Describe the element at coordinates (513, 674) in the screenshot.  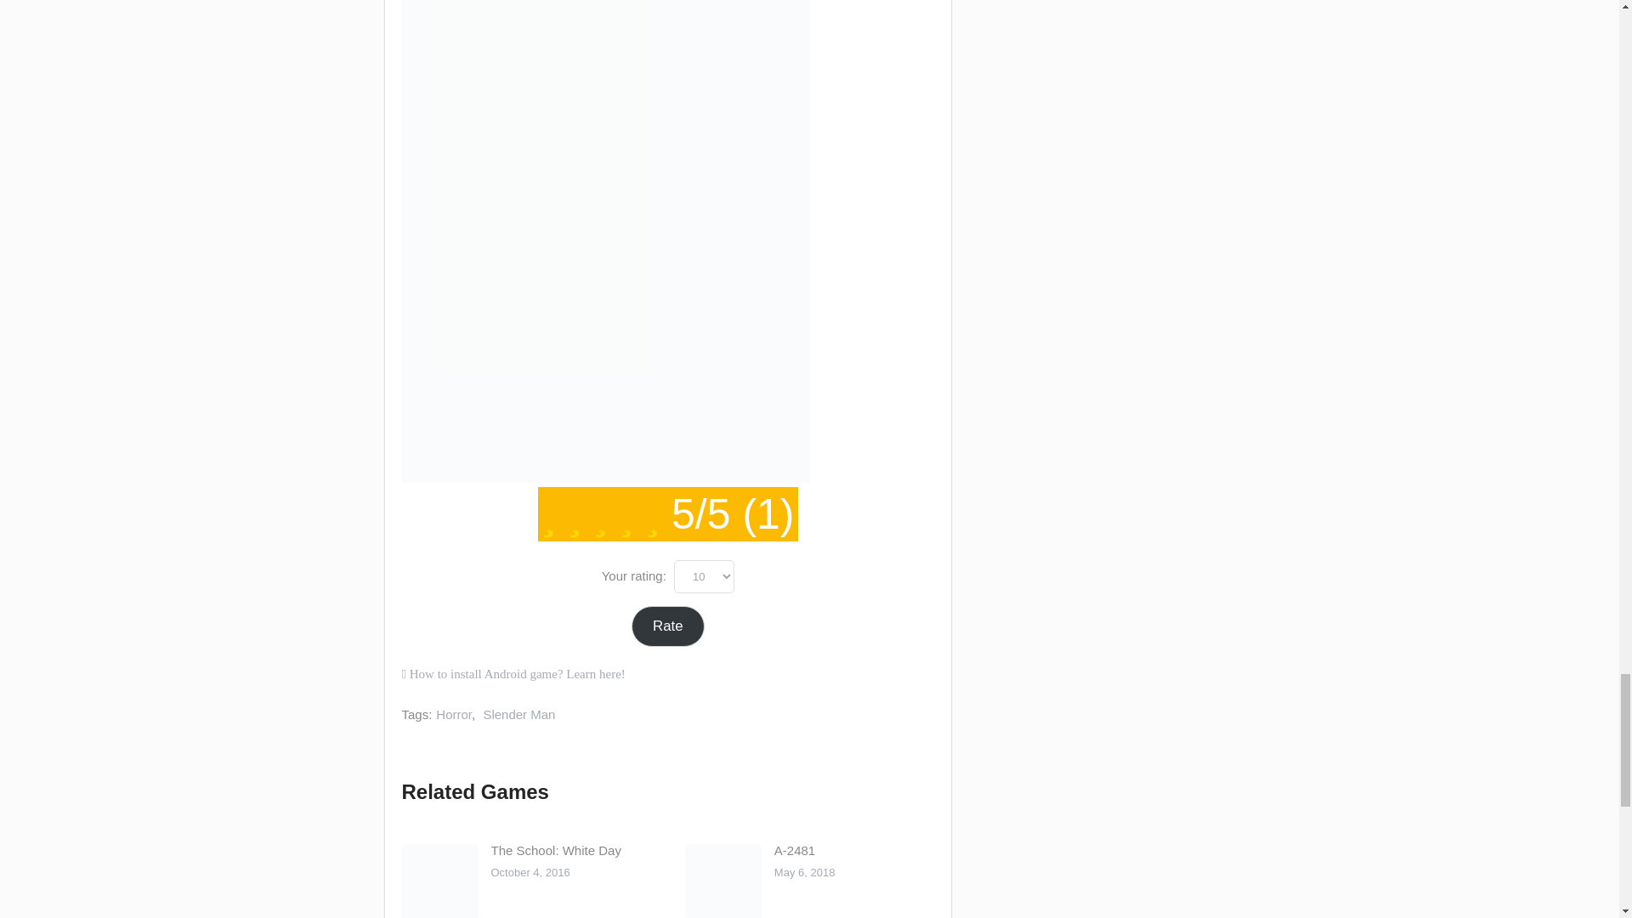
I see ` How to install Android game? Learn here!` at that location.